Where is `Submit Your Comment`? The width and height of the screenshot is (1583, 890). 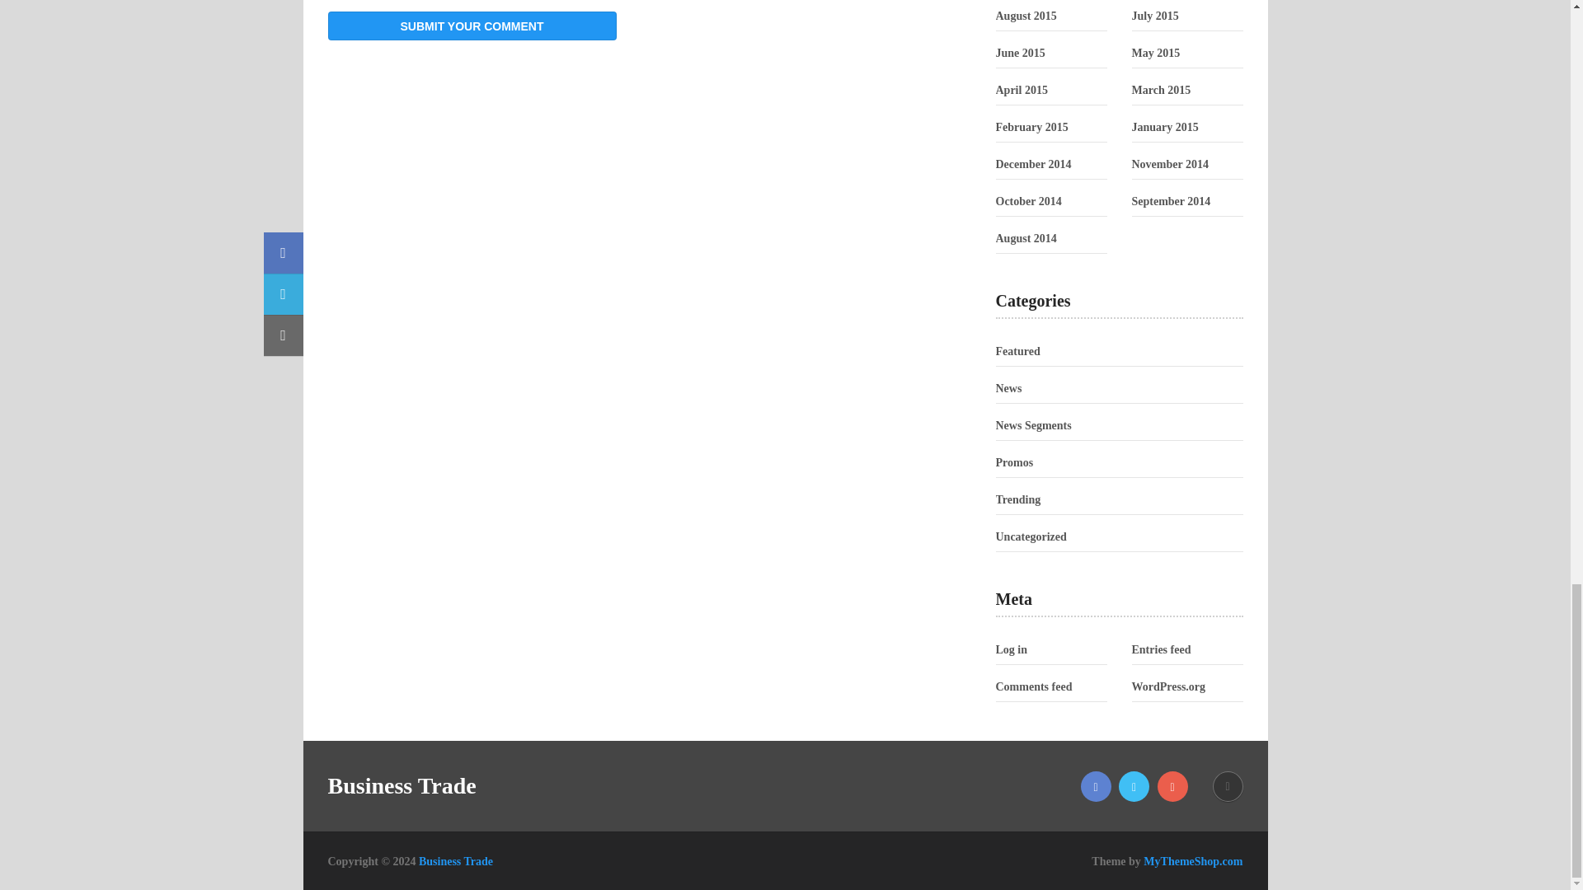 Submit Your Comment is located at coordinates (472, 26).